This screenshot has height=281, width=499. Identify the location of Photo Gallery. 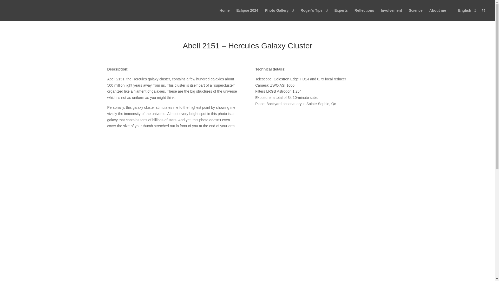
(279, 15).